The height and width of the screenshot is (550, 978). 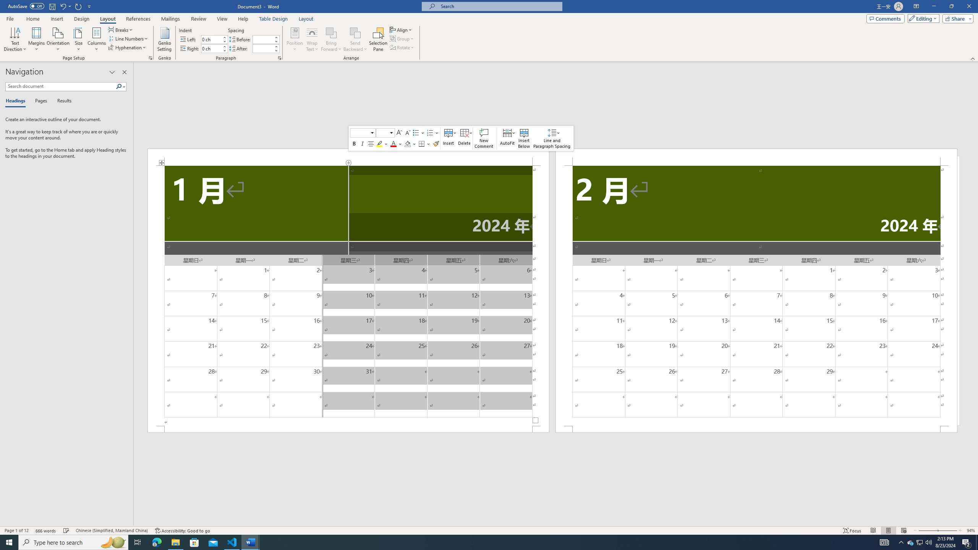 What do you see at coordinates (756, 429) in the screenshot?
I see `Footer -Section 2-` at bounding box center [756, 429].